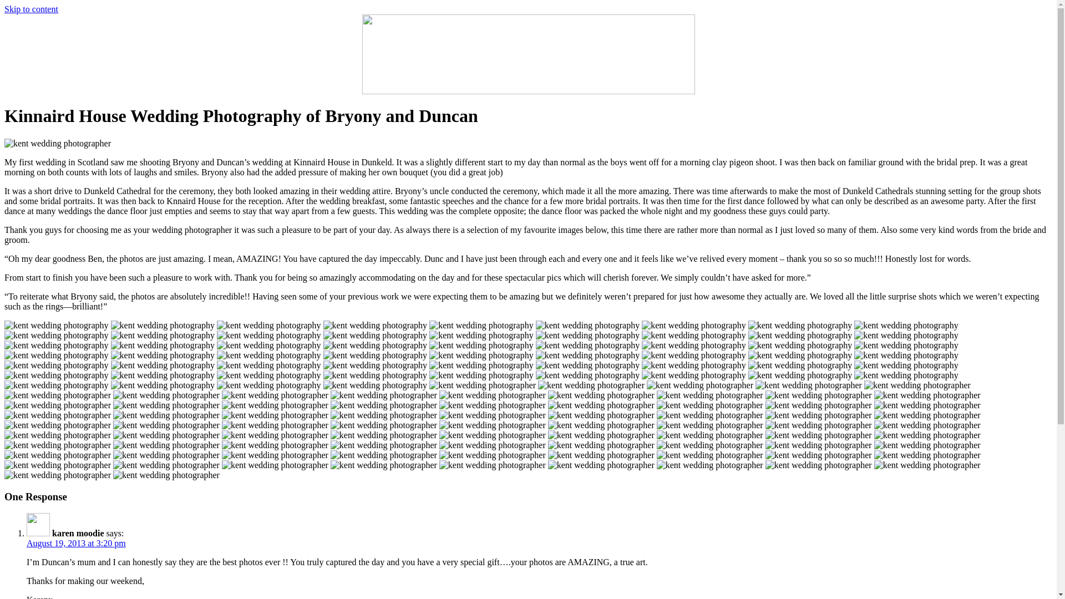  I want to click on Skip to content, so click(31, 9).